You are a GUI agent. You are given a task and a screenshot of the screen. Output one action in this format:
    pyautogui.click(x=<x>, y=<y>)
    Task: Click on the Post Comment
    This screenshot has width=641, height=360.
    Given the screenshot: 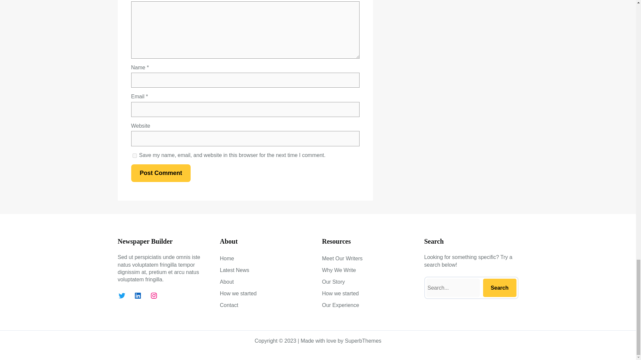 What is the action you would take?
    pyautogui.click(x=160, y=173)
    